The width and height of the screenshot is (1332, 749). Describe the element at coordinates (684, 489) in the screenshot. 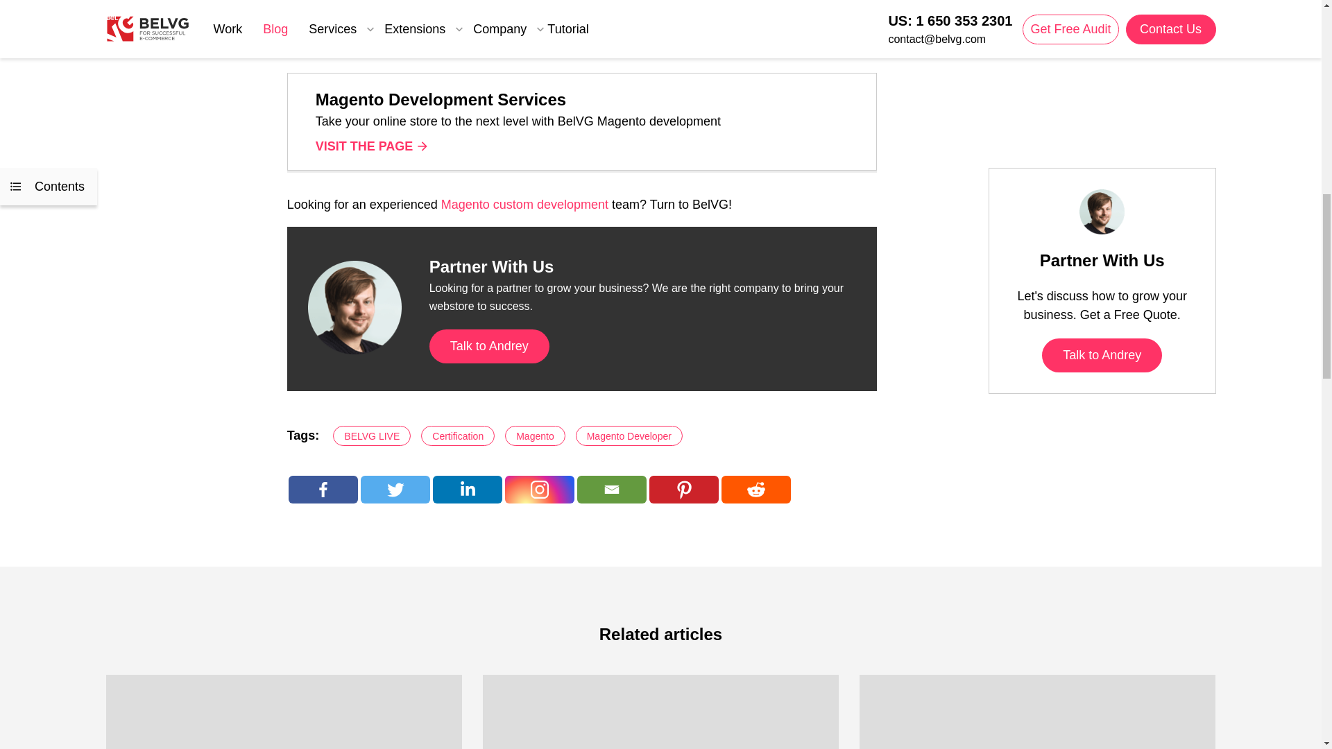

I see `Pinterest` at that location.